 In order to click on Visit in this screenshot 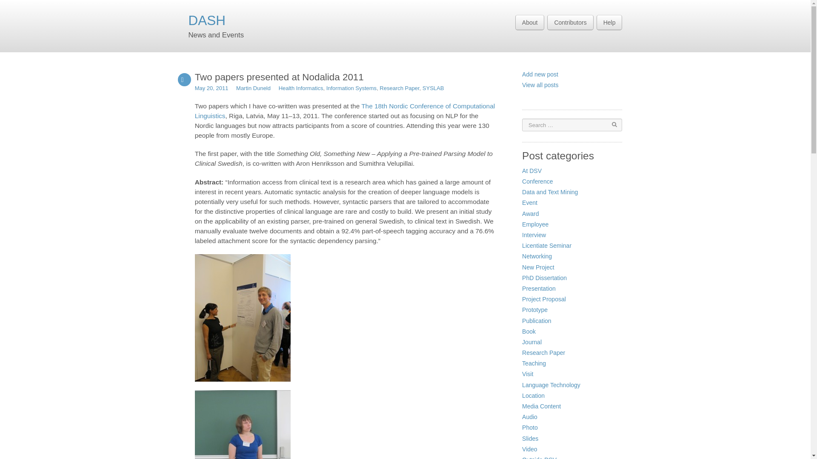, I will do `click(528, 374)`.